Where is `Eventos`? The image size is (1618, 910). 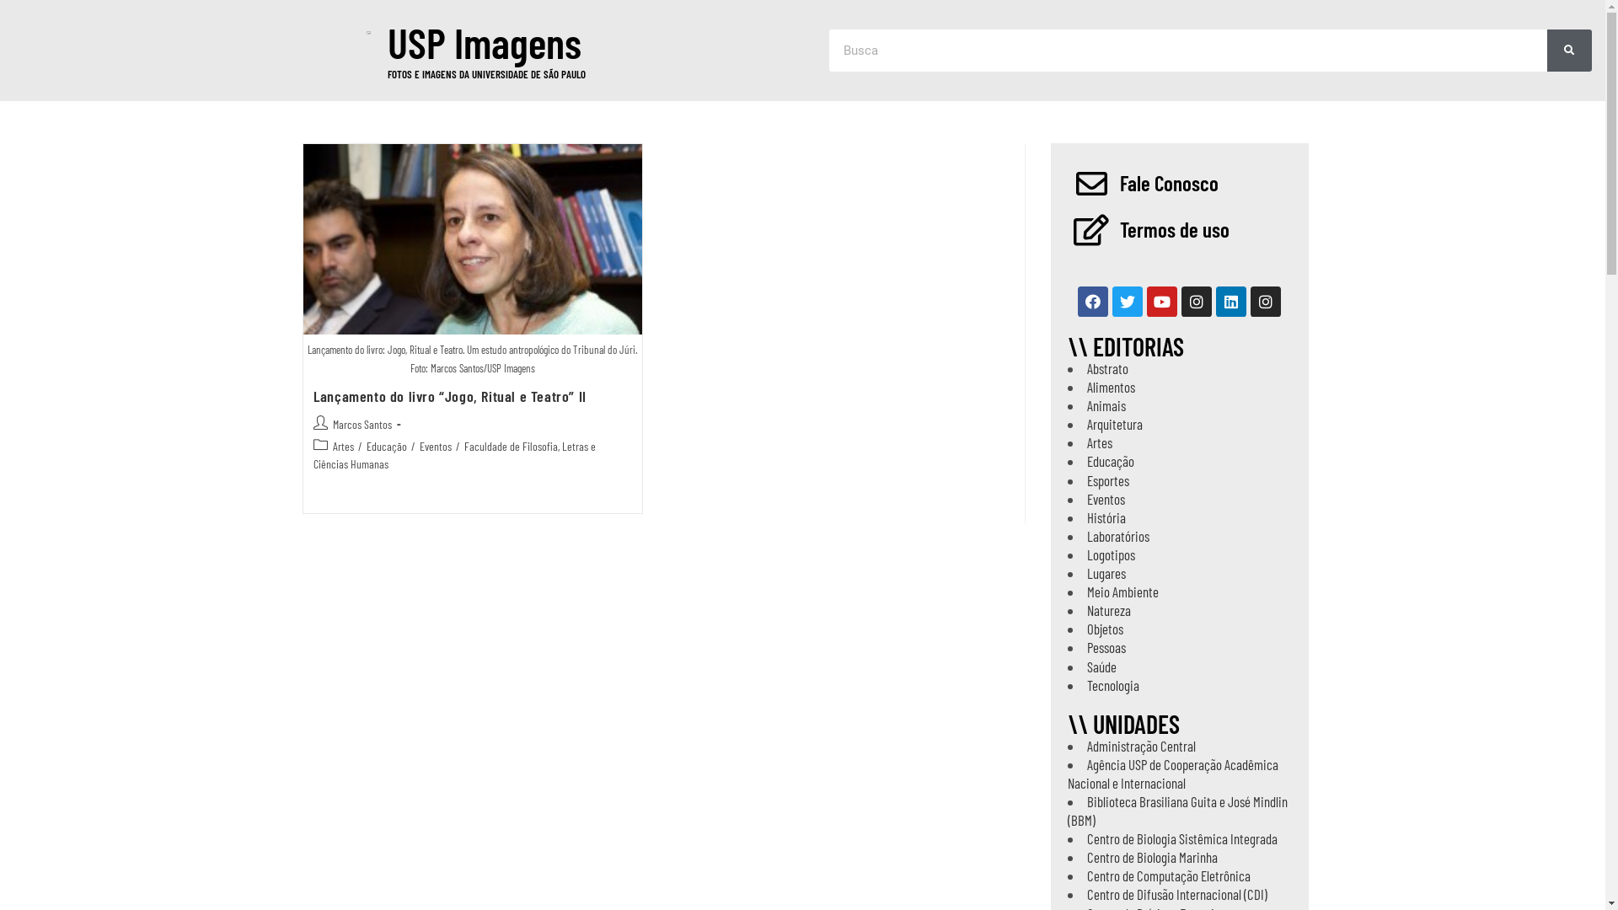
Eventos is located at coordinates (436, 447).